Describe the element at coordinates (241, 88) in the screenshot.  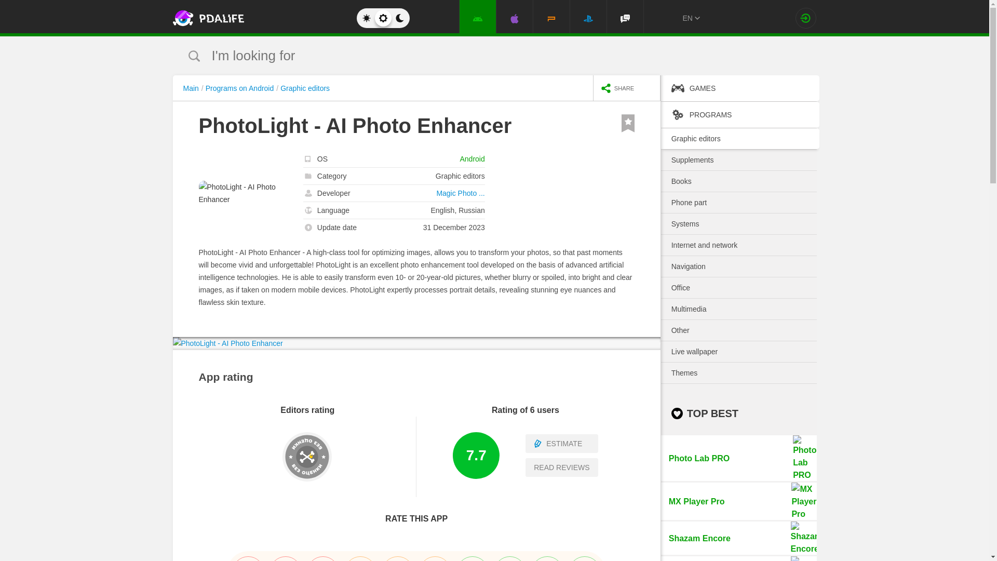
I see `Programs on Android` at that location.